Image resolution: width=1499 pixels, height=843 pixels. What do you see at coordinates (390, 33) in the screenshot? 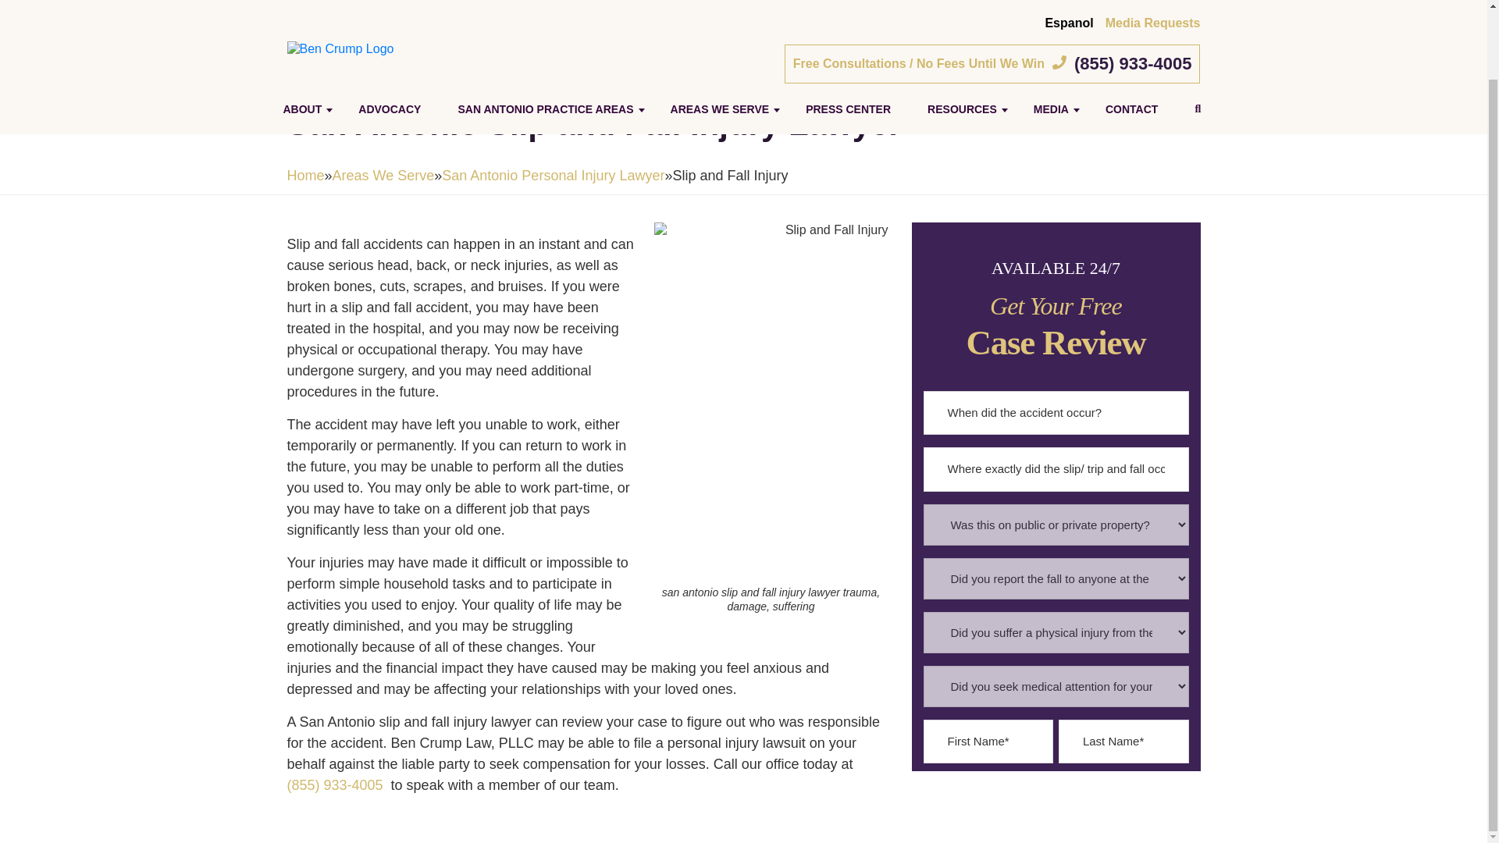
I see `ADVOCACY` at bounding box center [390, 33].